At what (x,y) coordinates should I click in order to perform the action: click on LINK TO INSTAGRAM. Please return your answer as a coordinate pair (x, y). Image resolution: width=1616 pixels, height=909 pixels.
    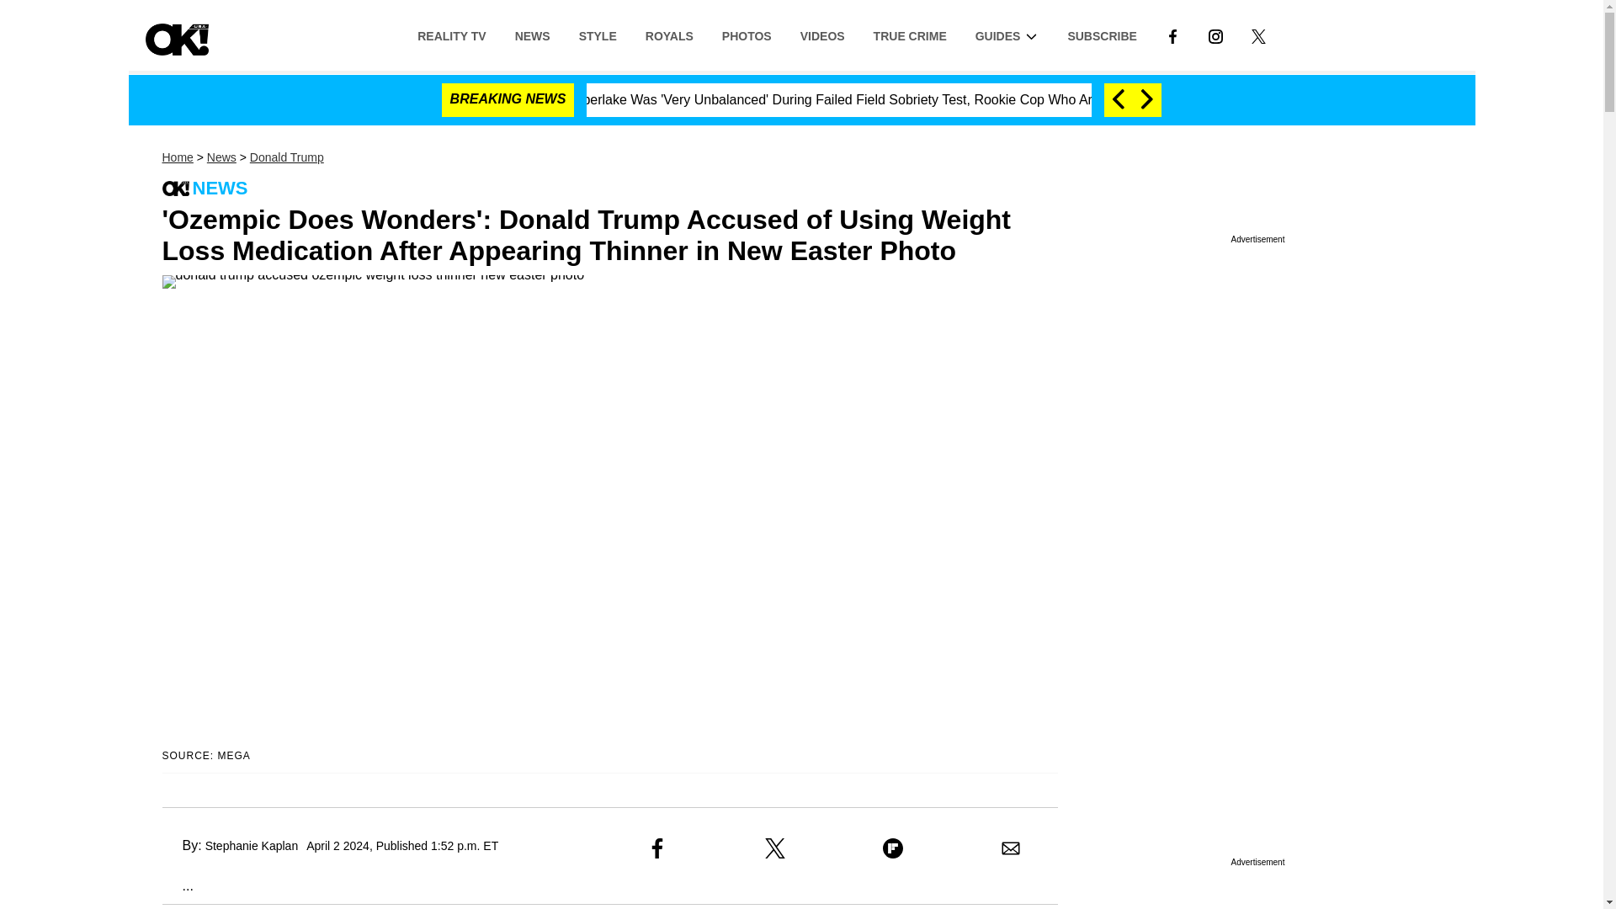
    Looking at the image, I should click on (1215, 35).